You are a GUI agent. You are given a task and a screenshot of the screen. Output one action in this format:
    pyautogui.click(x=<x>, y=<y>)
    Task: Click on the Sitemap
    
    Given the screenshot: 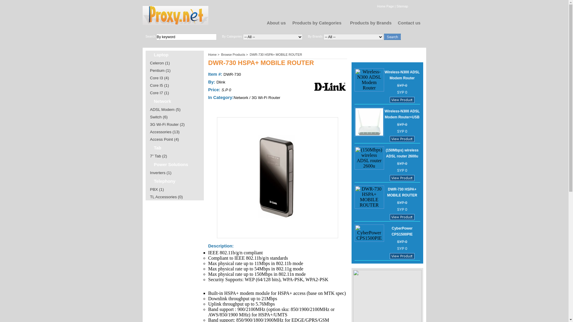 What is the action you would take?
    pyautogui.click(x=402, y=6)
    